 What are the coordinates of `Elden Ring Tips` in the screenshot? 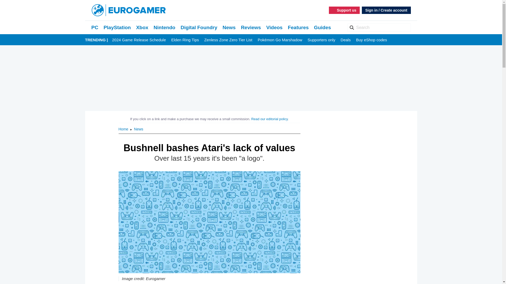 It's located at (185, 40).